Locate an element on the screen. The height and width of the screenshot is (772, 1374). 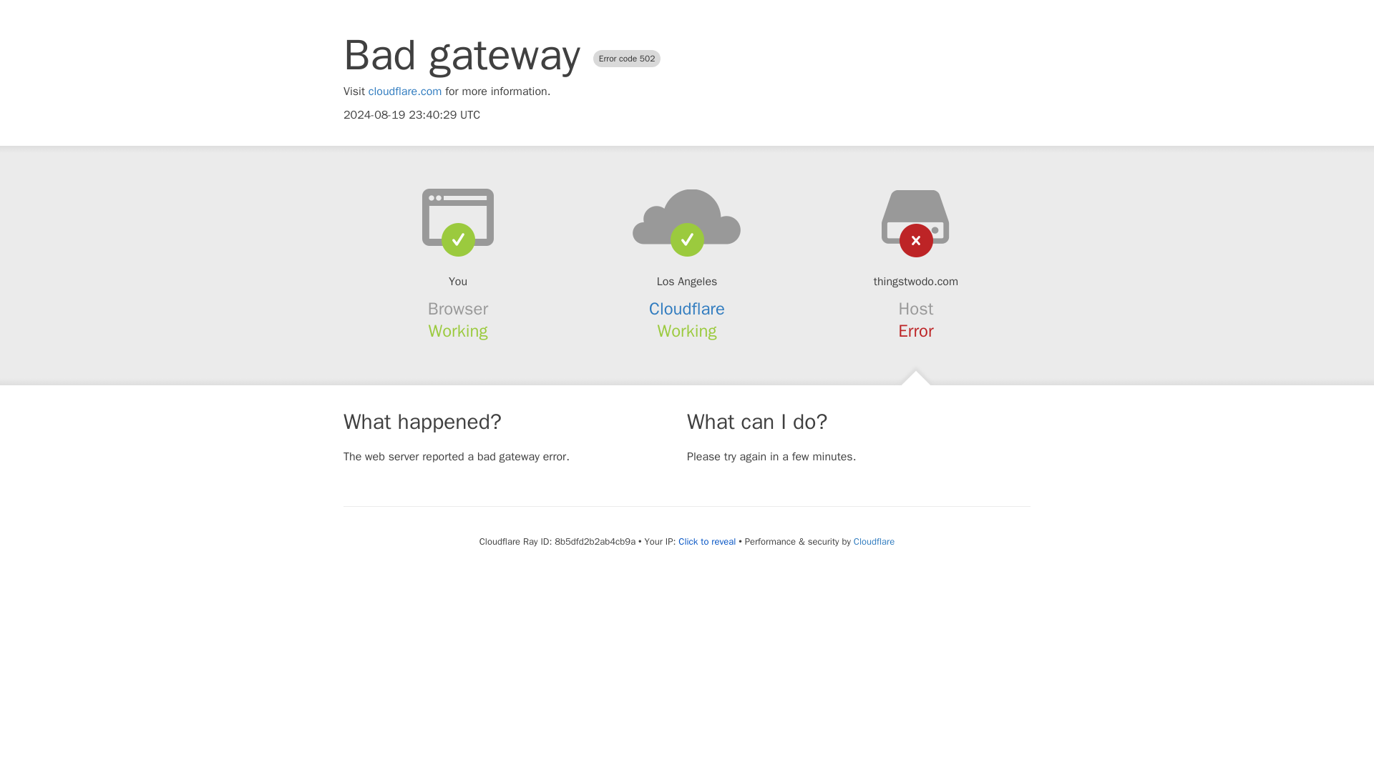
cloudflare.com is located at coordinates (405, 91).